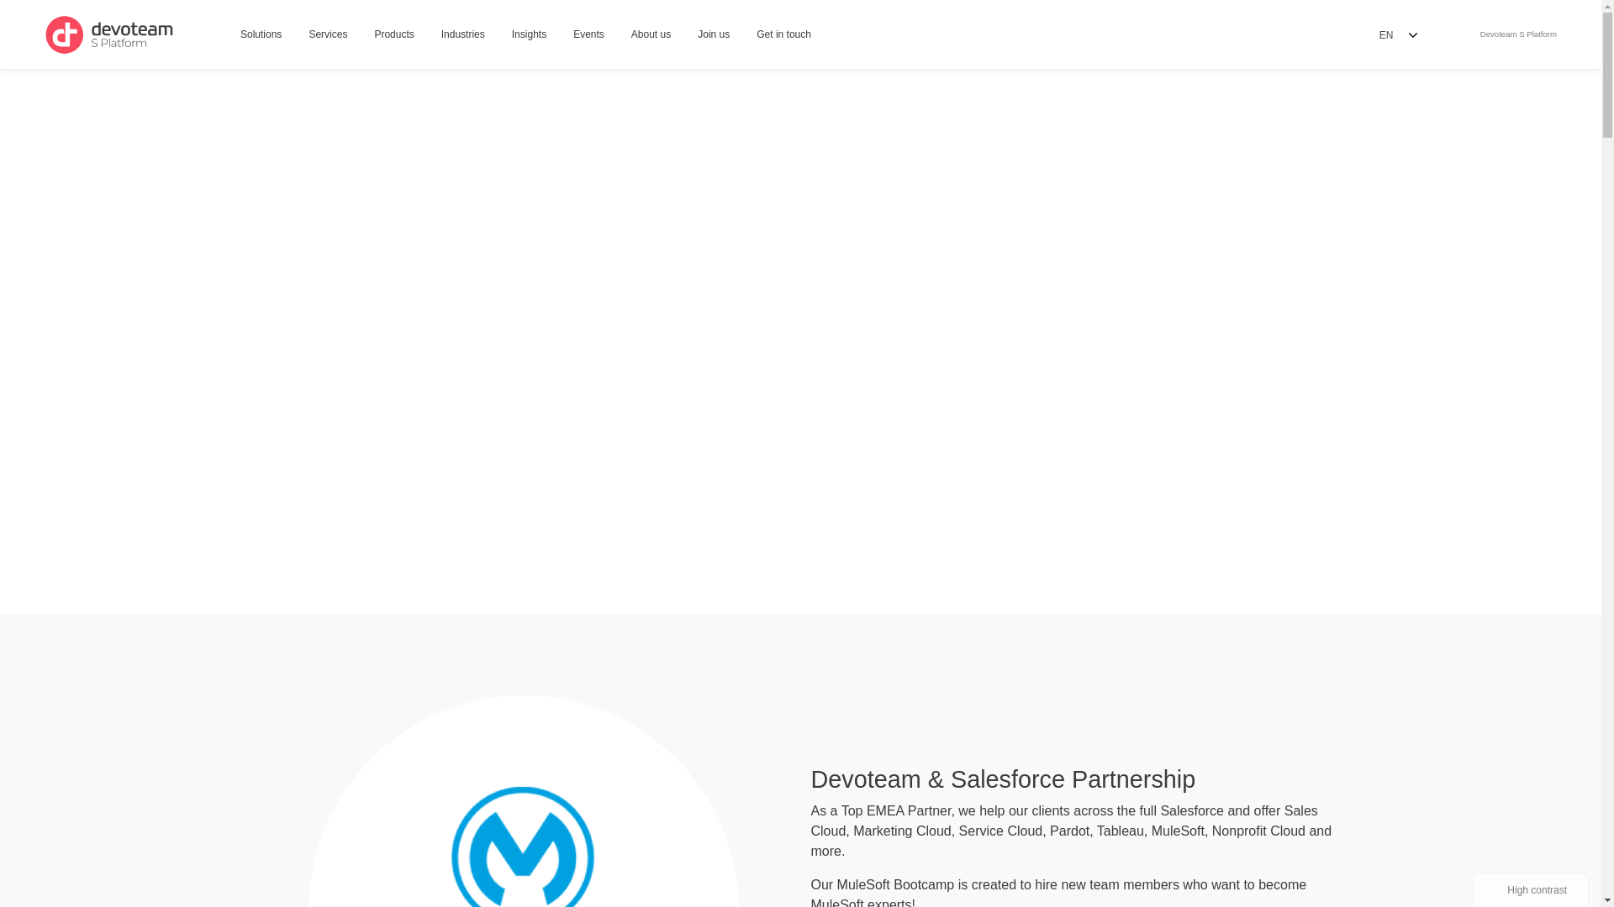 The image size is (1614, 907). What do you see at coordinates (783, 35) in the screenshot?
I see `Solutions` at bounding box center [783, 35].